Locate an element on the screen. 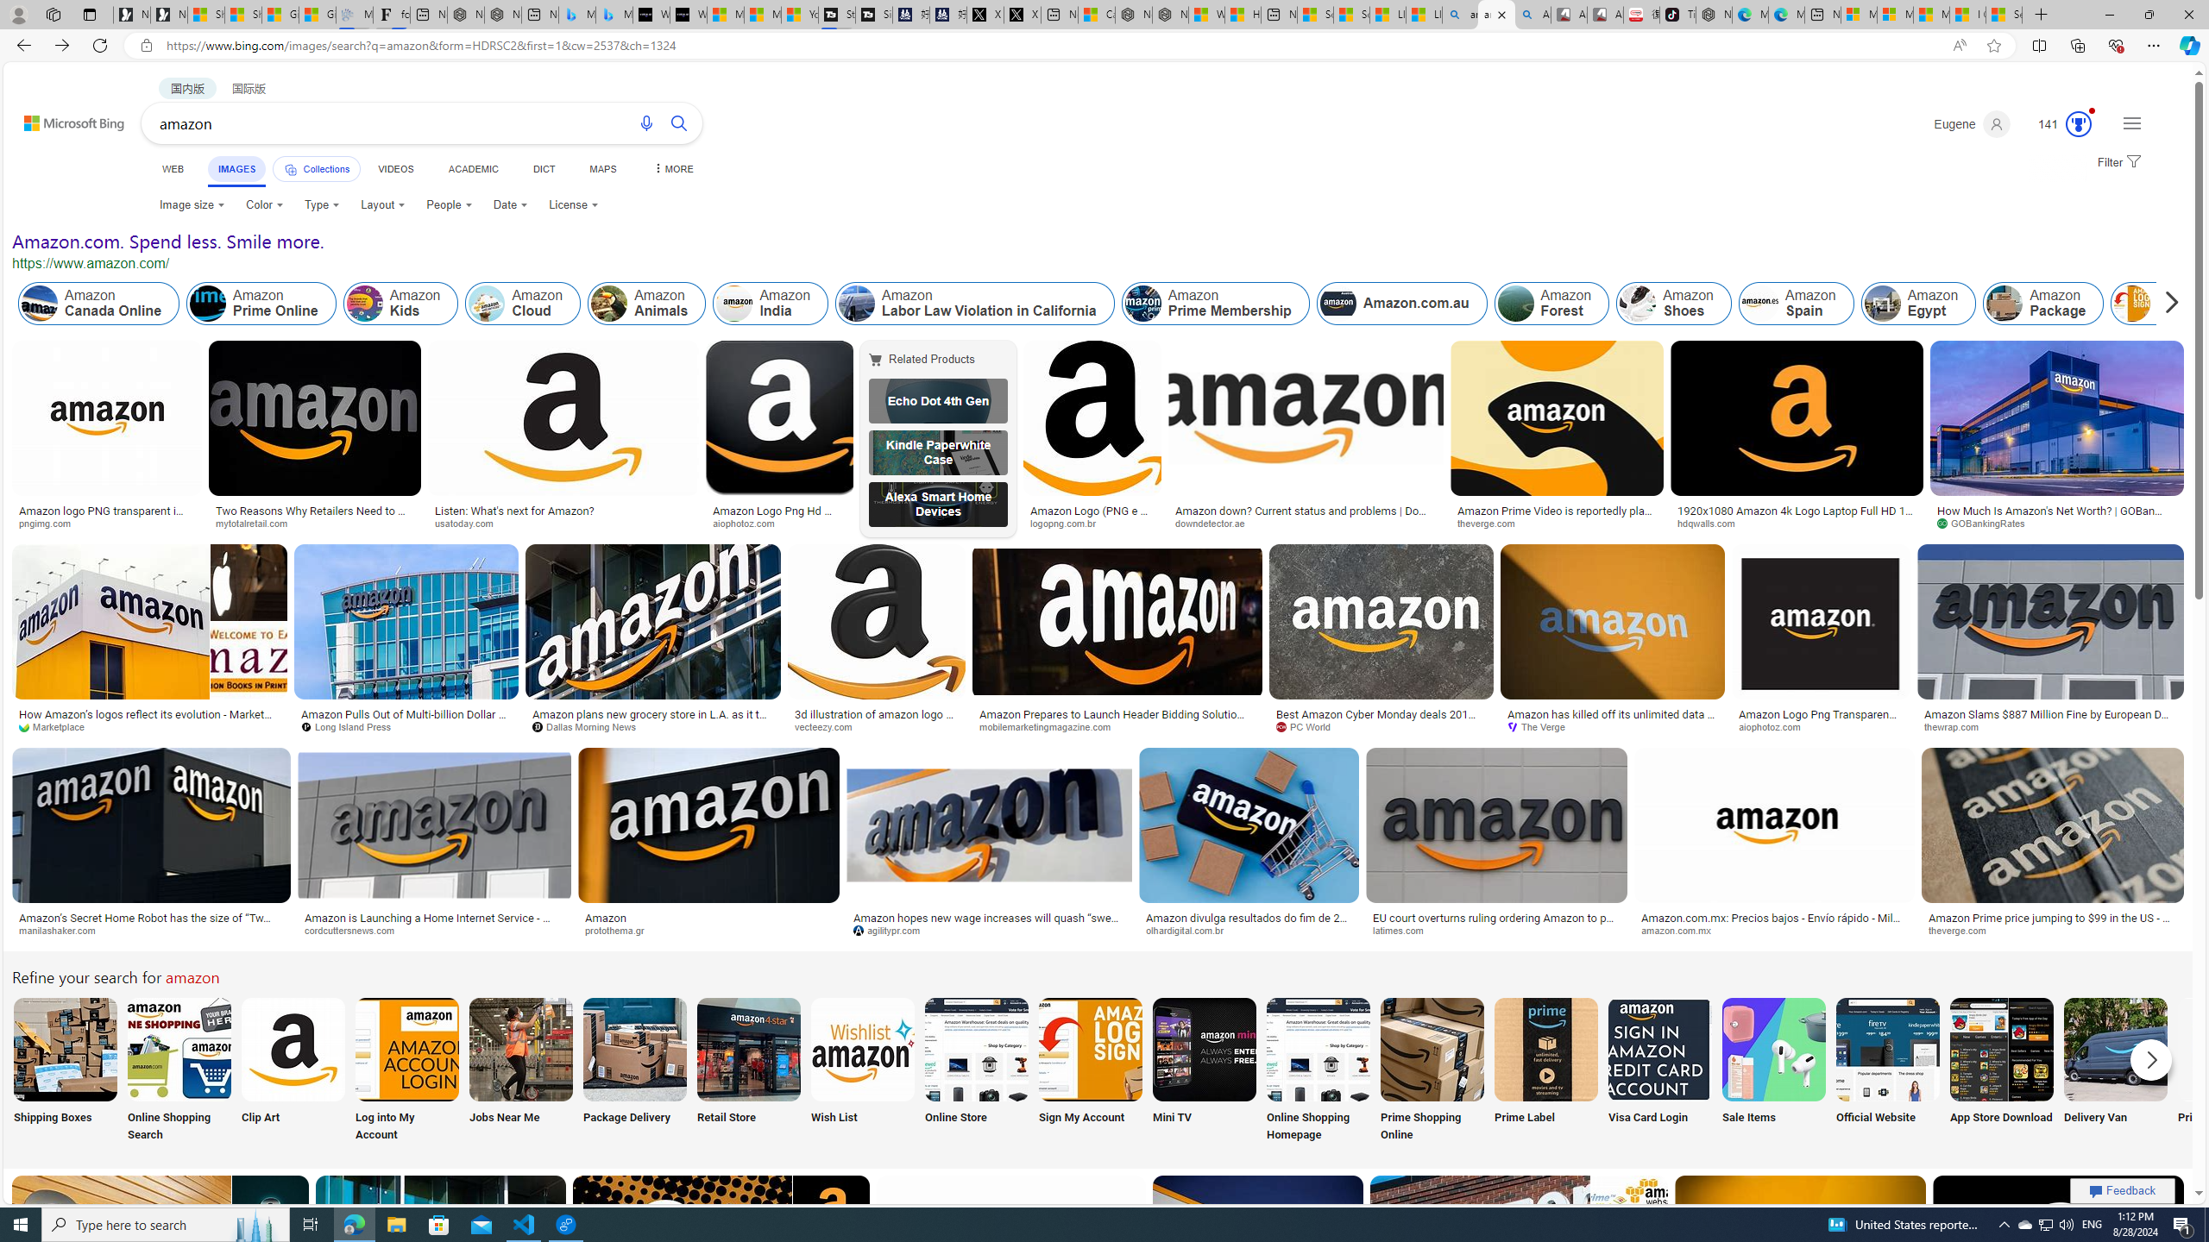 The image size is (2209, 1242). Gilma and Hector both pose tropical trouble for Hawaii is located at coordinates (316, 15).